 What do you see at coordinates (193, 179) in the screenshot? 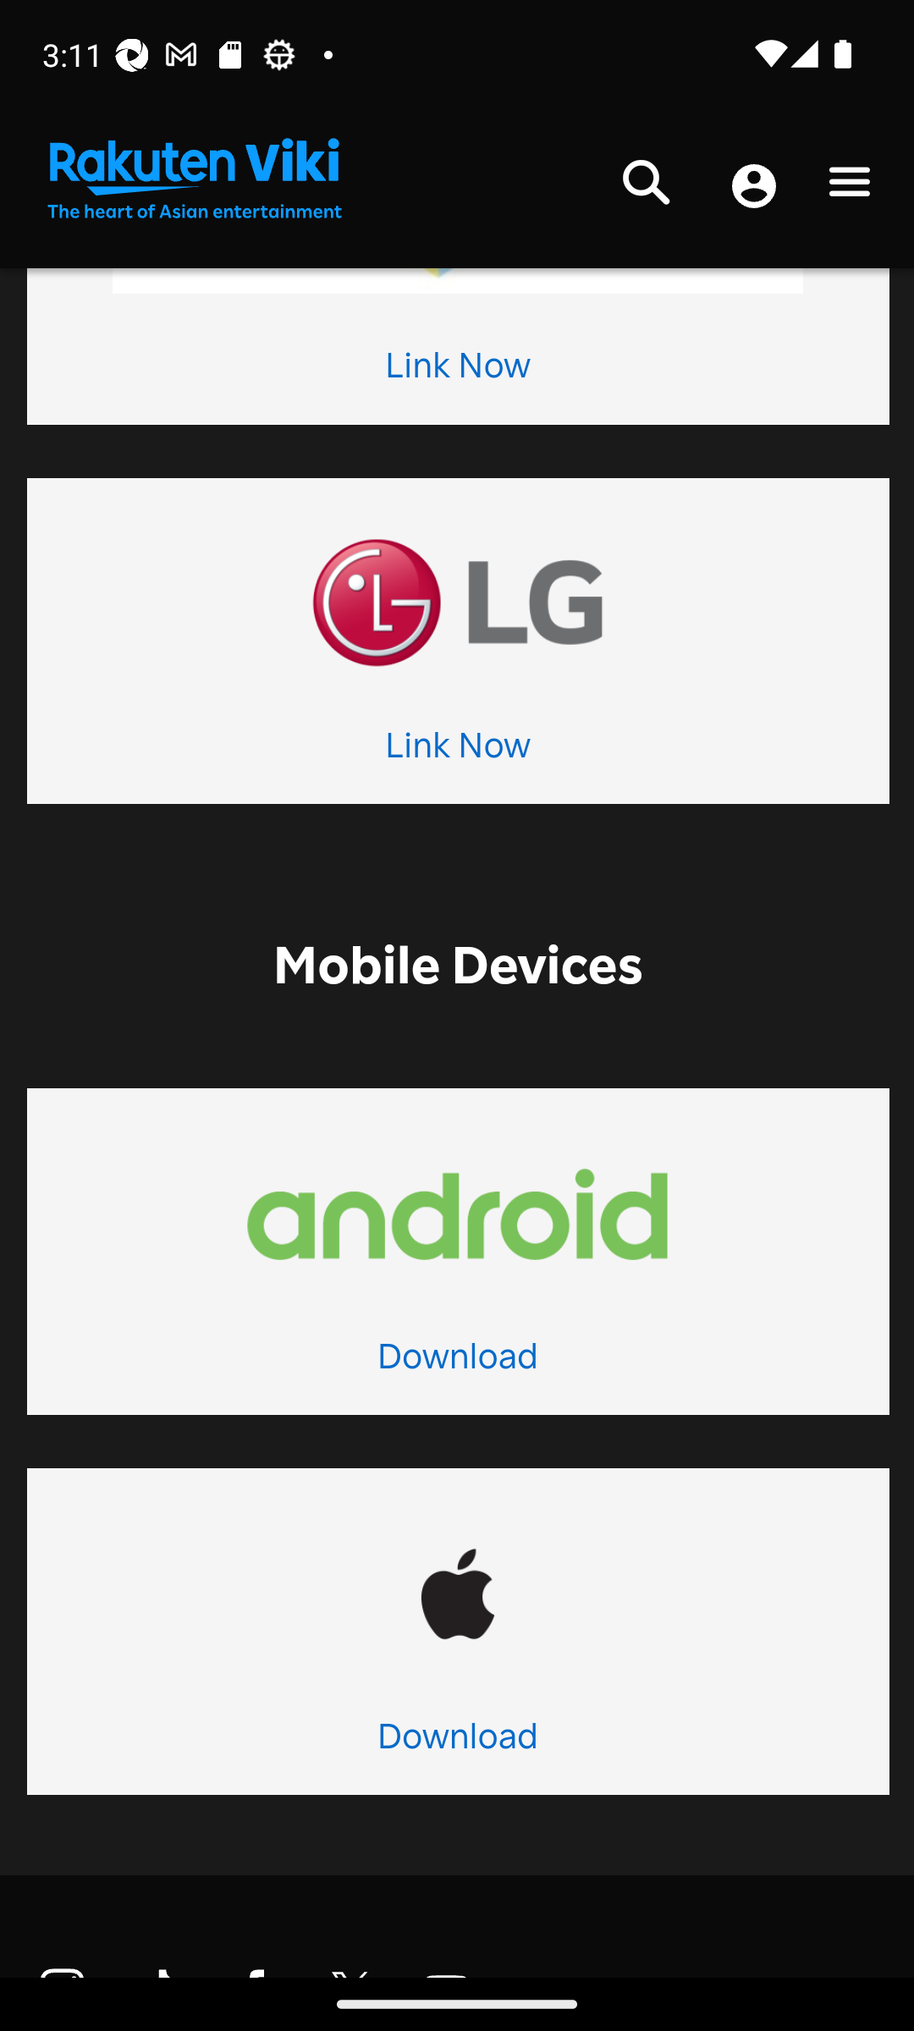
I see `Go to homepage Rakuten Viki` at bounding box center [193, 179].